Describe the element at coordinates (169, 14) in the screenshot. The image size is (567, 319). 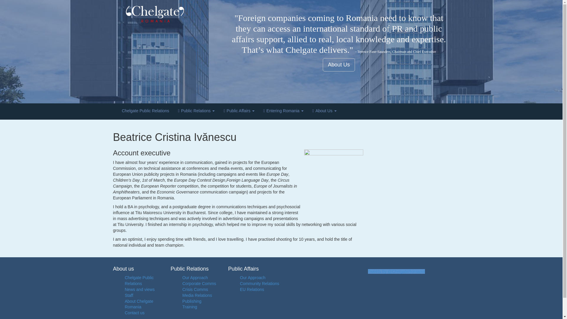
I see `Chelgate` at that location.